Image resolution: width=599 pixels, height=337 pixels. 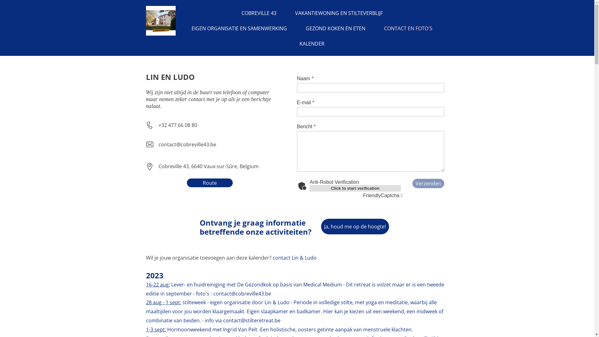 I want to click on contact@stilteretreat.be, so click(x=251, y=320).